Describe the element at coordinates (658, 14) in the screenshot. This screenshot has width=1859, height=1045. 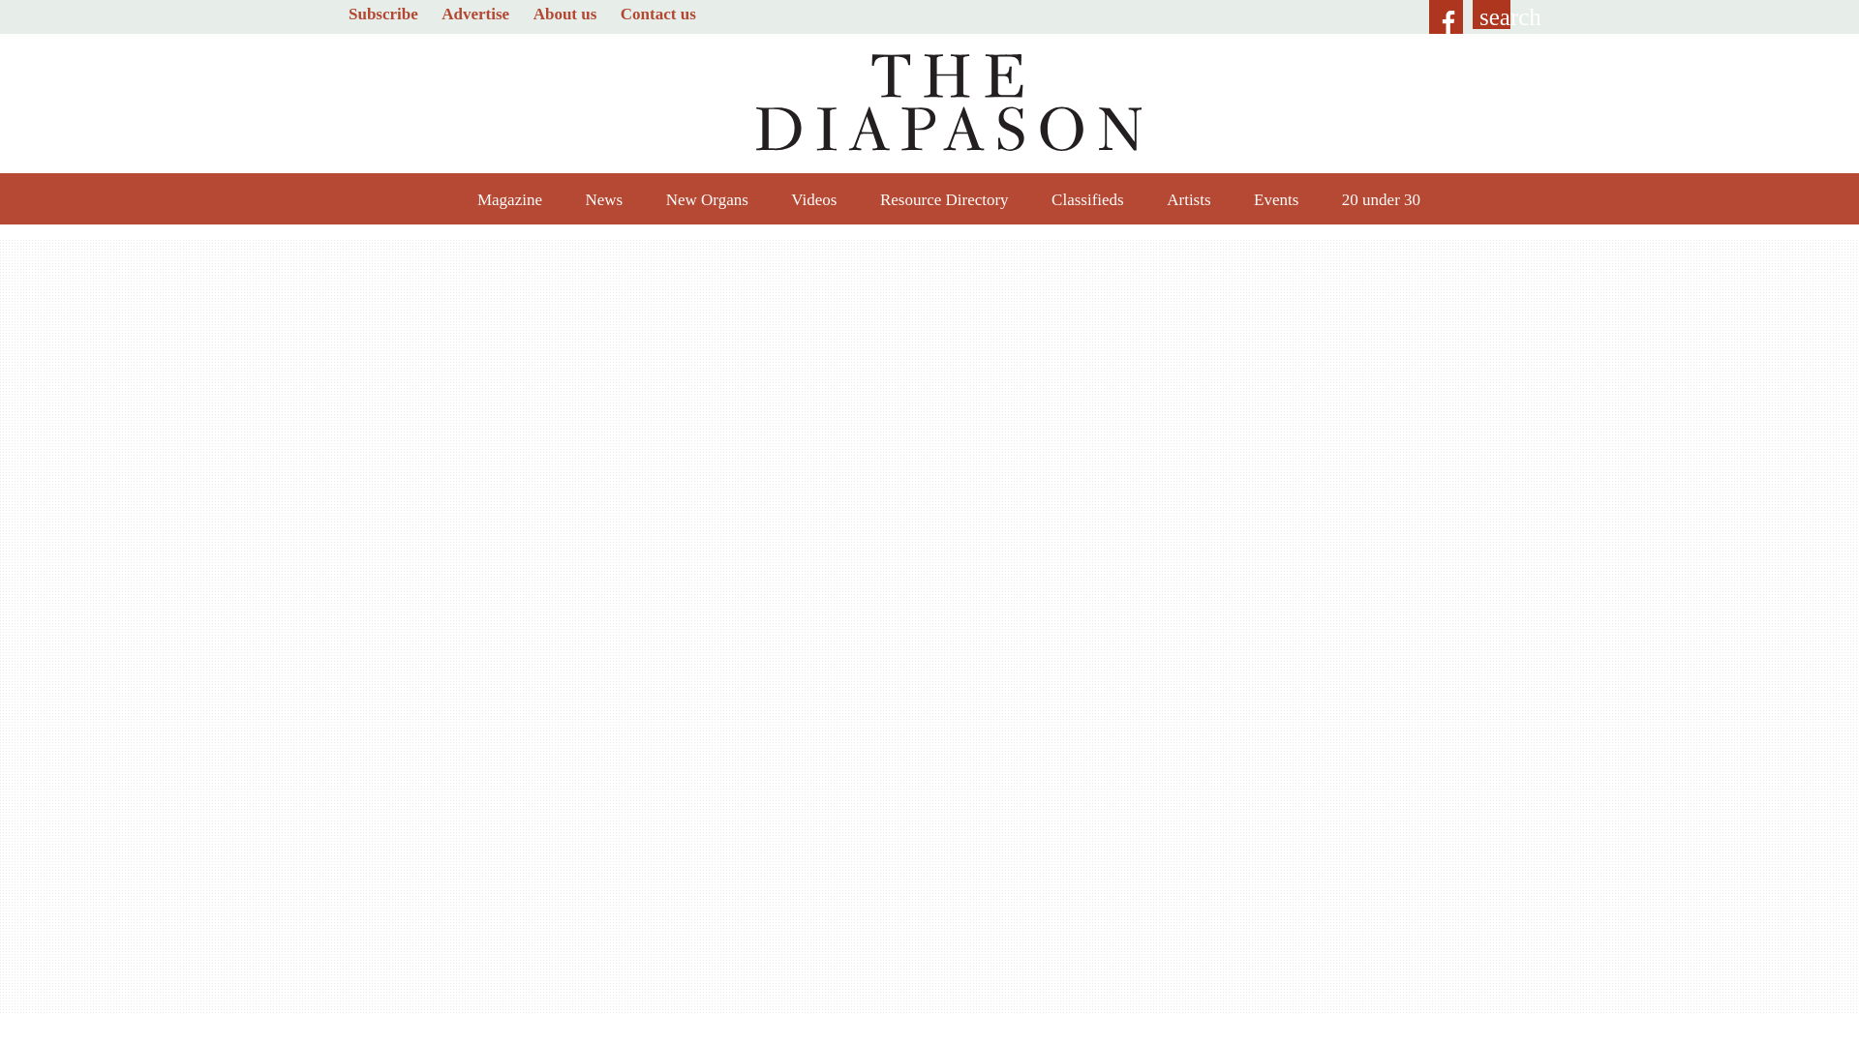
I see `Contact us` at that location.